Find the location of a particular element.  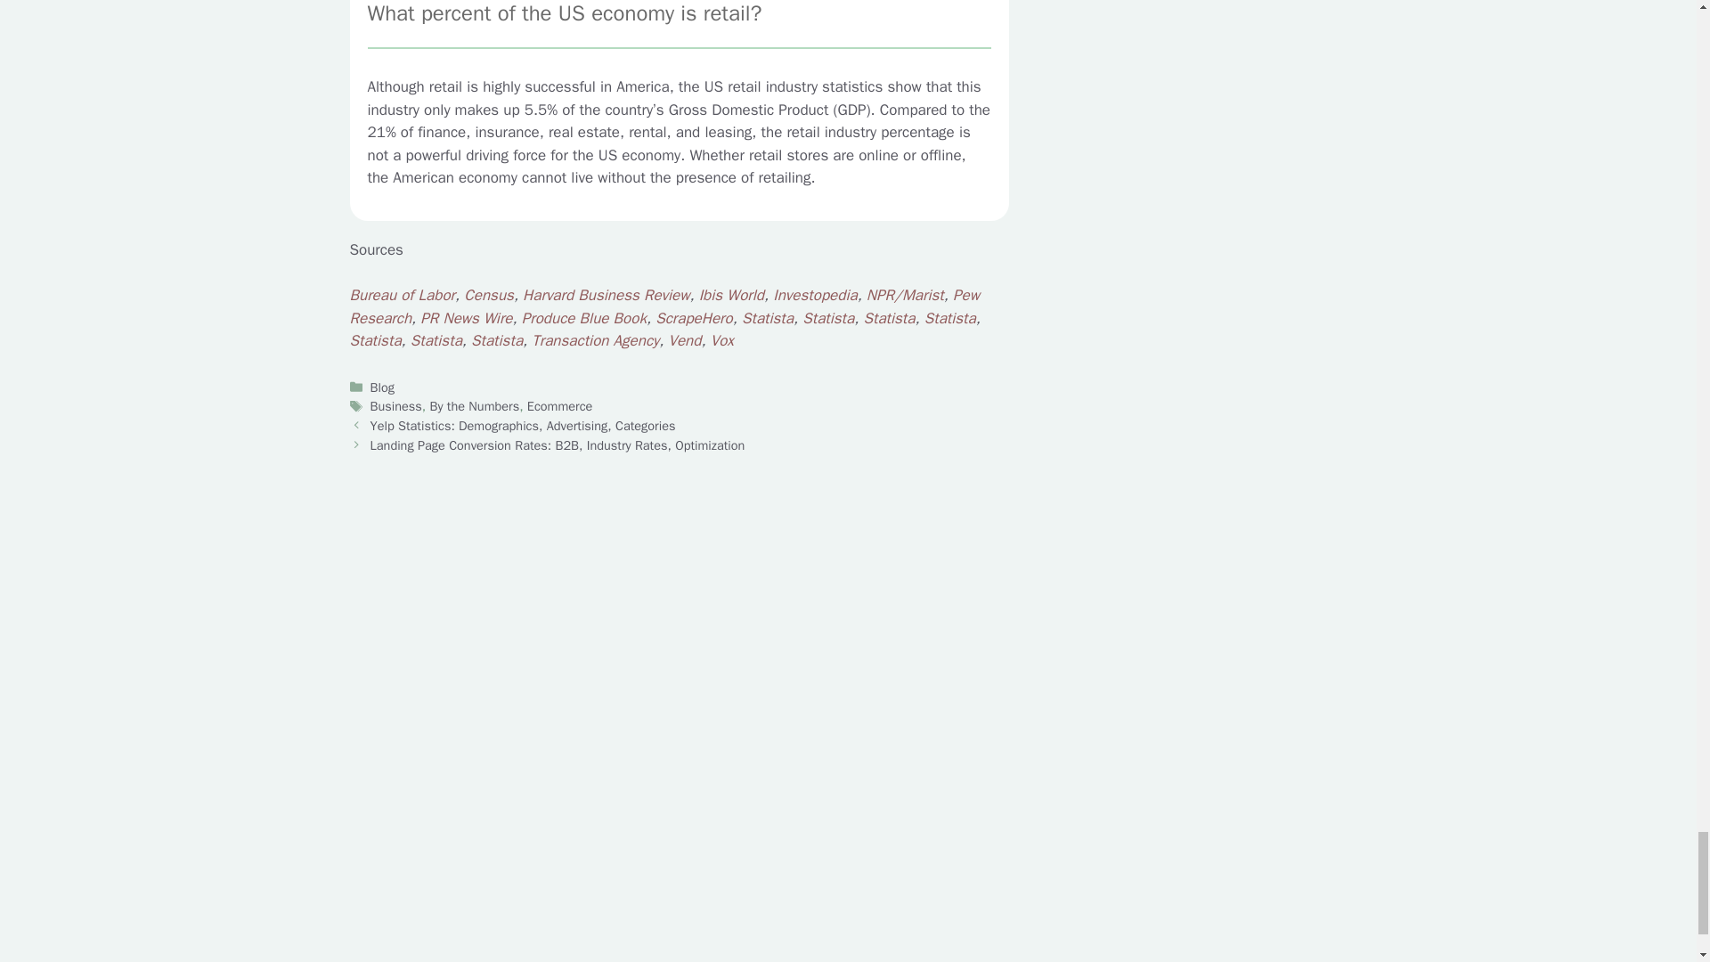

Harvard Business Review is located at coordinates (606, 295).